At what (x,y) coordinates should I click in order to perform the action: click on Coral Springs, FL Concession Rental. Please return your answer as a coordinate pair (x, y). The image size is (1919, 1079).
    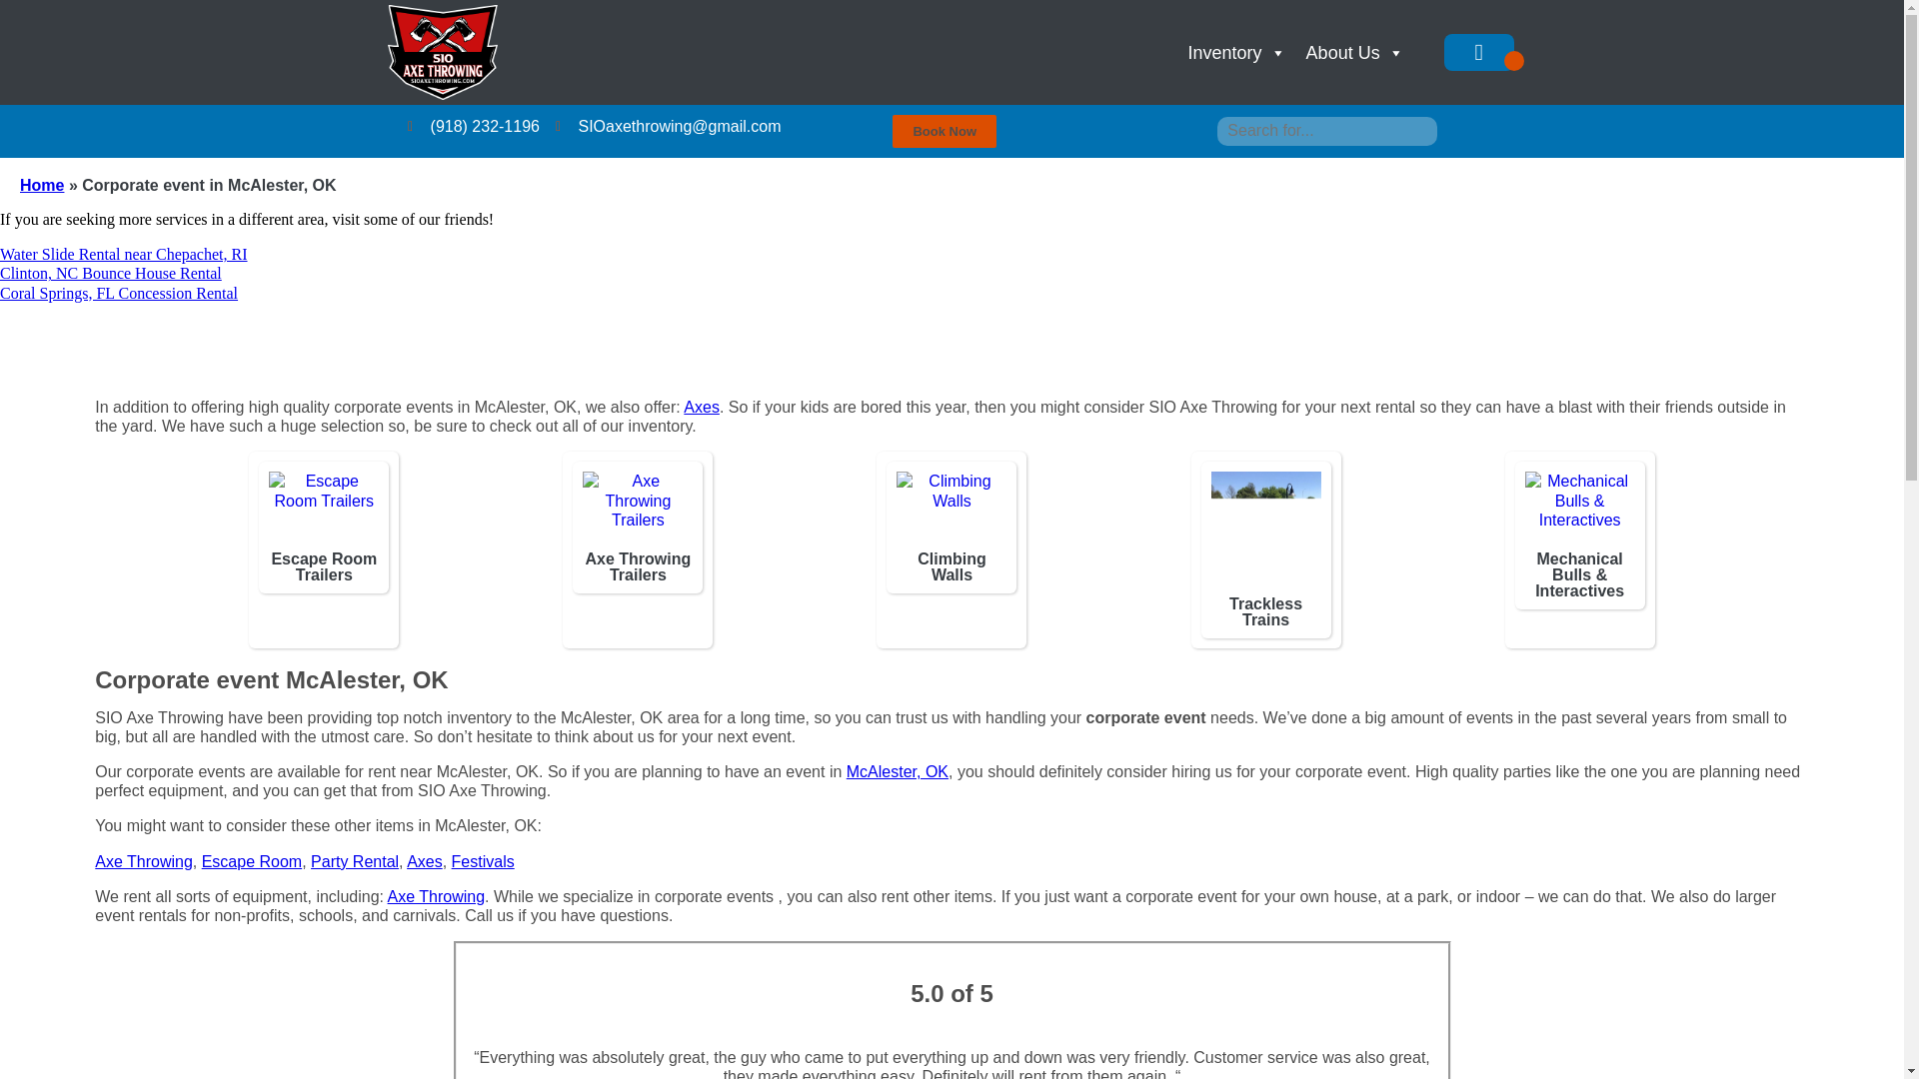
    Looking at the image, I should click on (119, 294).